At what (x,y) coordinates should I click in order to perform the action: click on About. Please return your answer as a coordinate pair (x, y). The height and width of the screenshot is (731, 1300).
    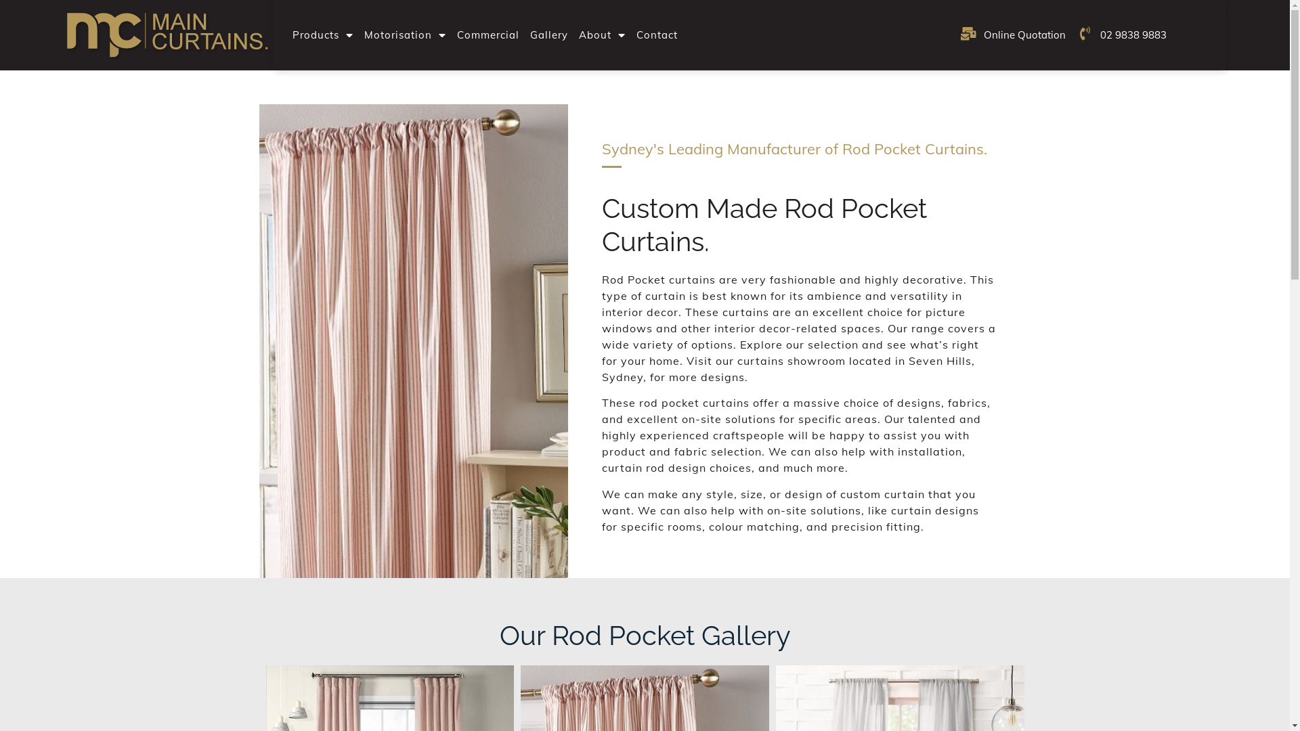
    Looking at the image, I should click on (603, 35).